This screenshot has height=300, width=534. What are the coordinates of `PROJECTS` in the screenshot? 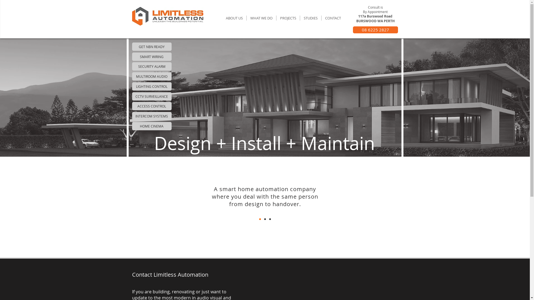 It's located at (288, 18).